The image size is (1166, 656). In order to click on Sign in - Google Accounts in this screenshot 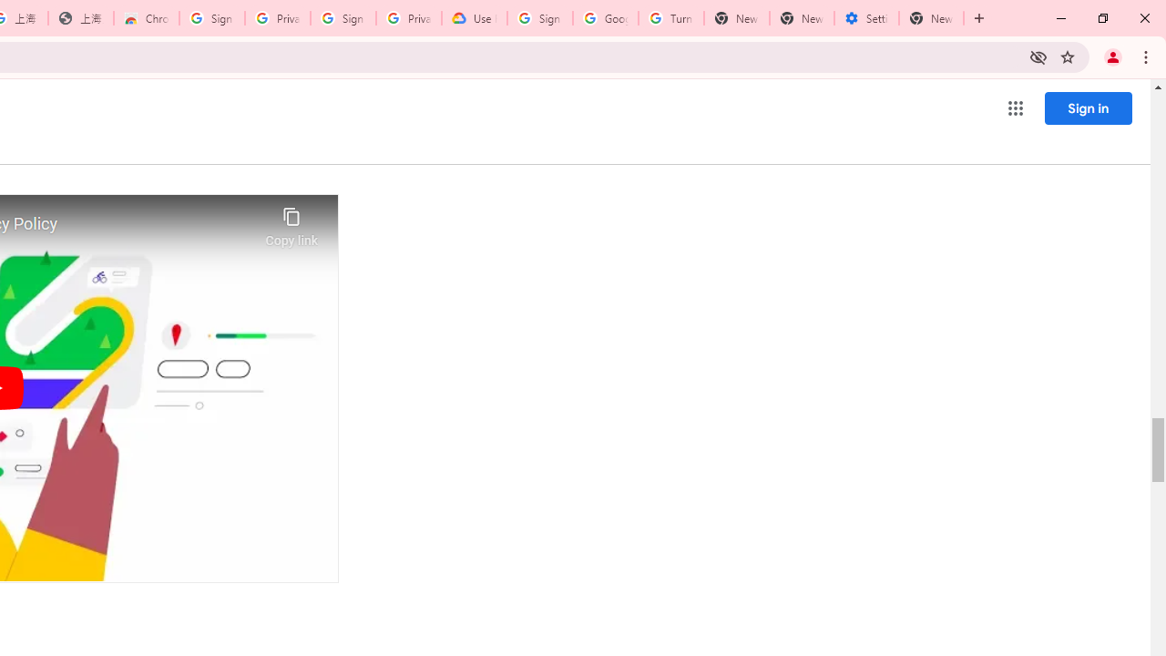, I will do `click(211, 18)`.